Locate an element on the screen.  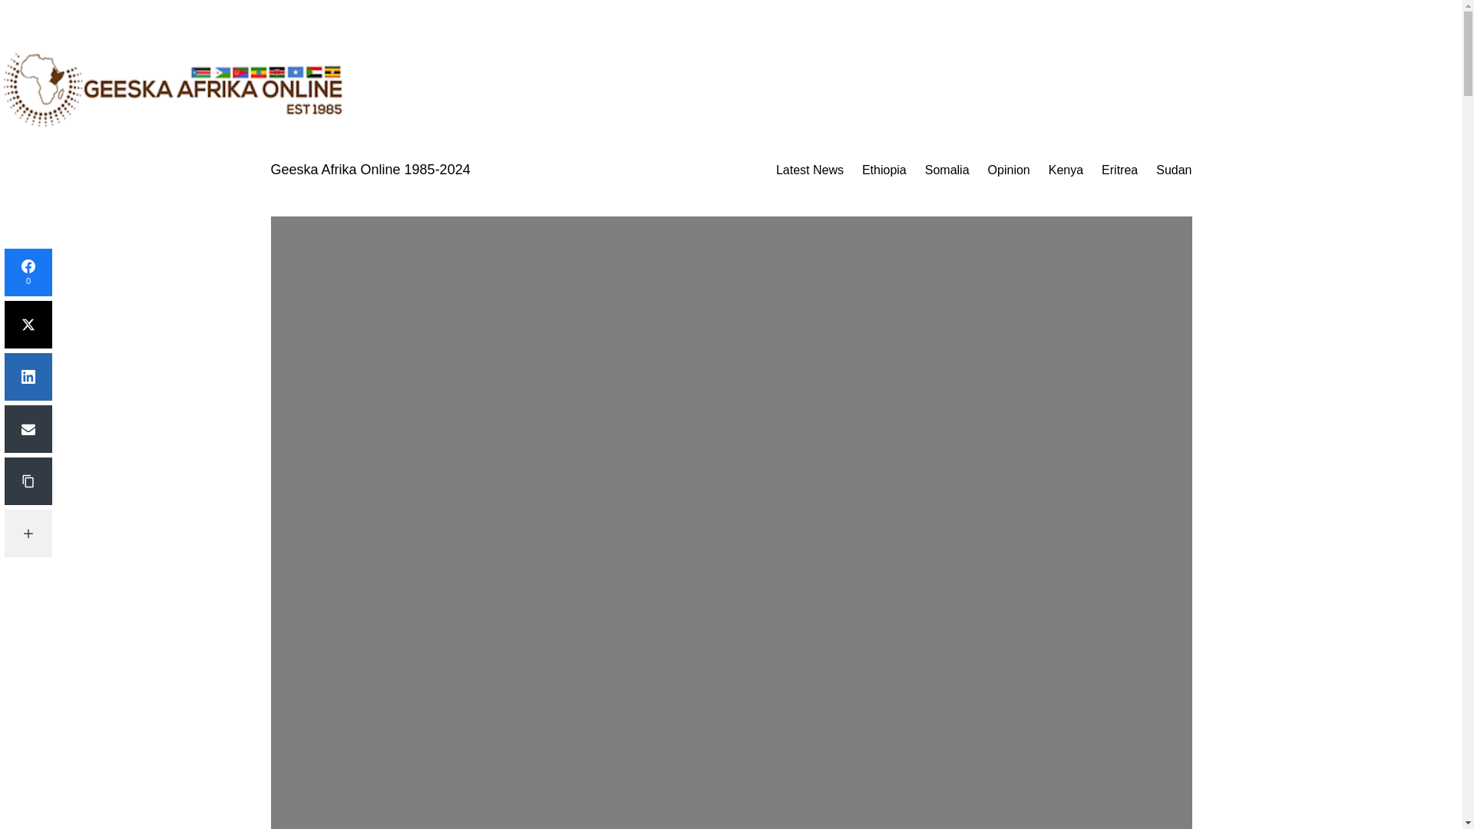
Ethiopia is located at coordinates (884, 170).